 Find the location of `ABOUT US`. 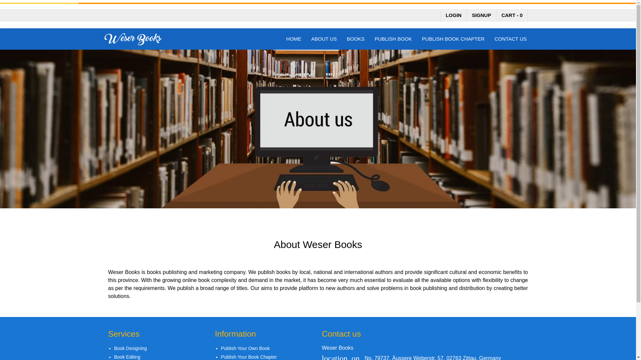

ABOUT US is located at coordinates (324, 39).